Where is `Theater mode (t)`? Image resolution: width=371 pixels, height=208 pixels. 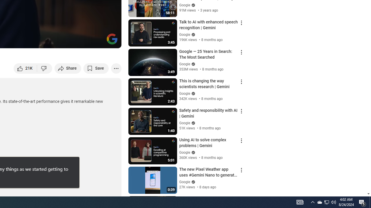
Theater mode (t) is located at coordinates (97, 41).